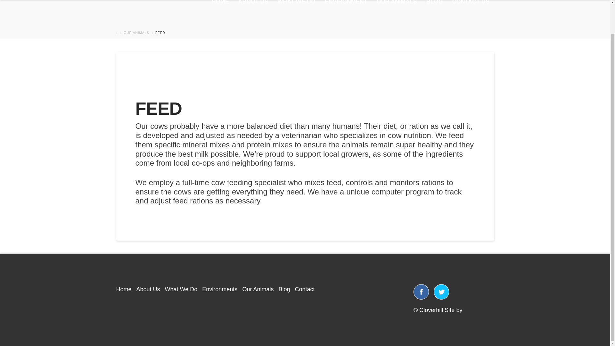  What do you see at coordinates (253, 15) in the screenshot?
I see `ABOUT US` at bounding box center [253, 15].